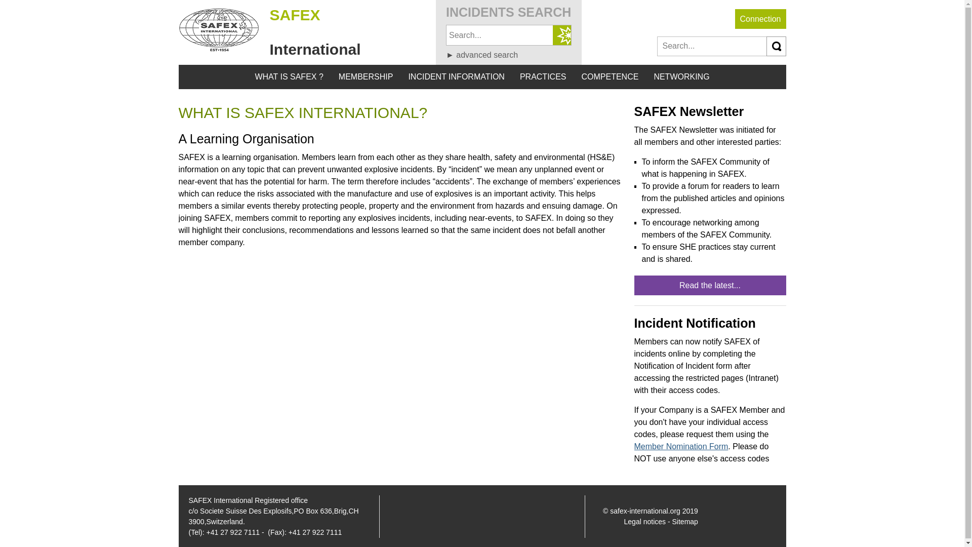  What do you see at coordinates (685, 521) in the screenshot?
I see `Sitemap` at bounding box center [685, 521].